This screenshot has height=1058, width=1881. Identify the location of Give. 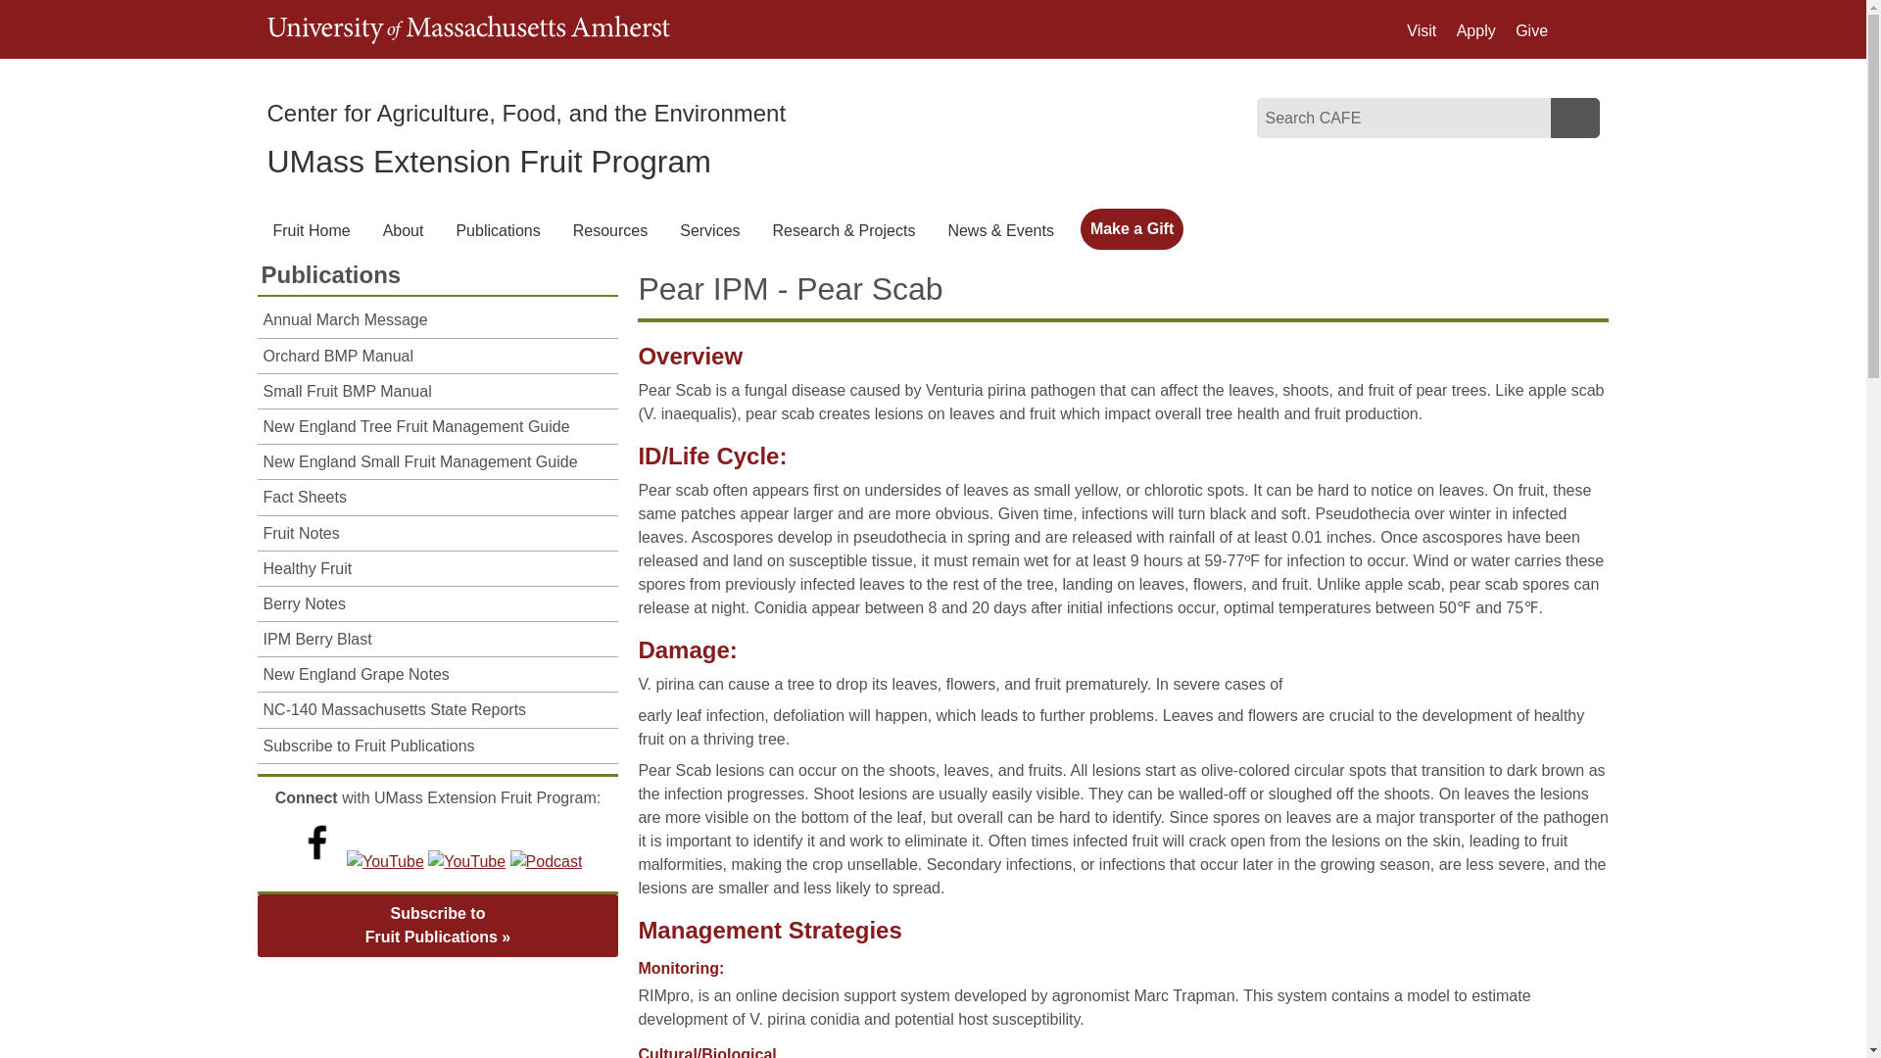
(1532, 31).